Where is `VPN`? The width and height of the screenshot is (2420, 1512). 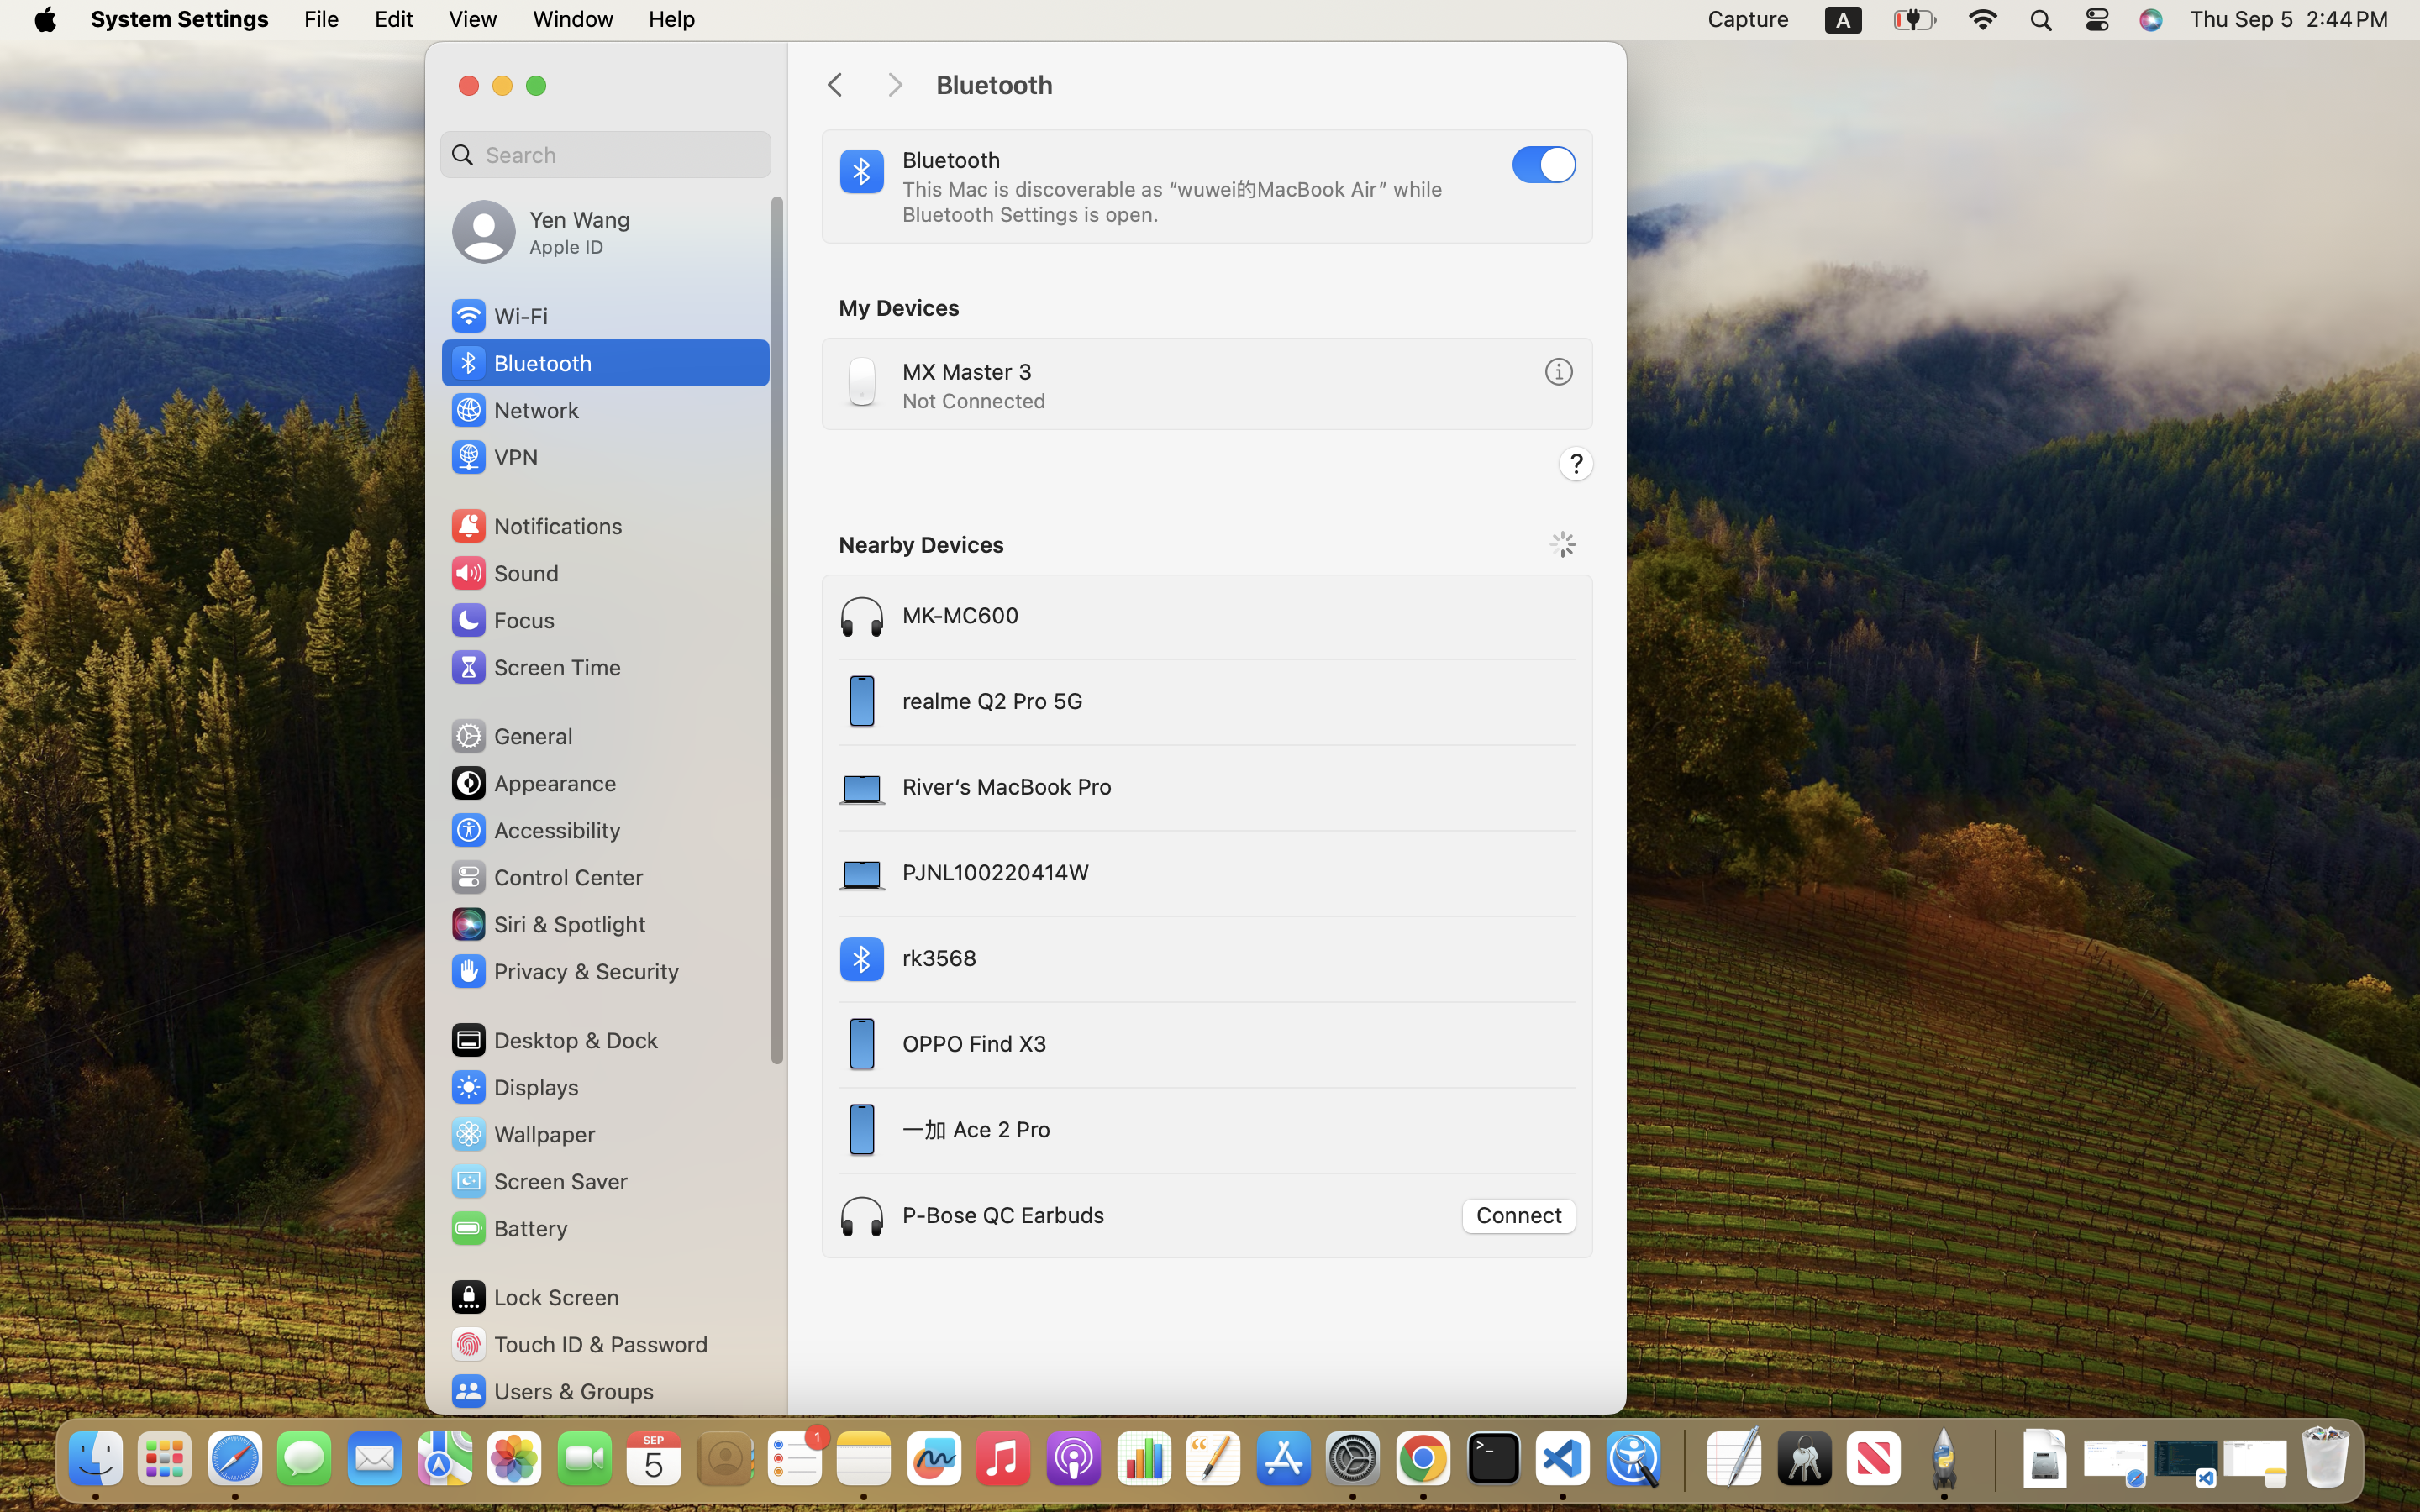 VPN is located at coordinates (493, 457).